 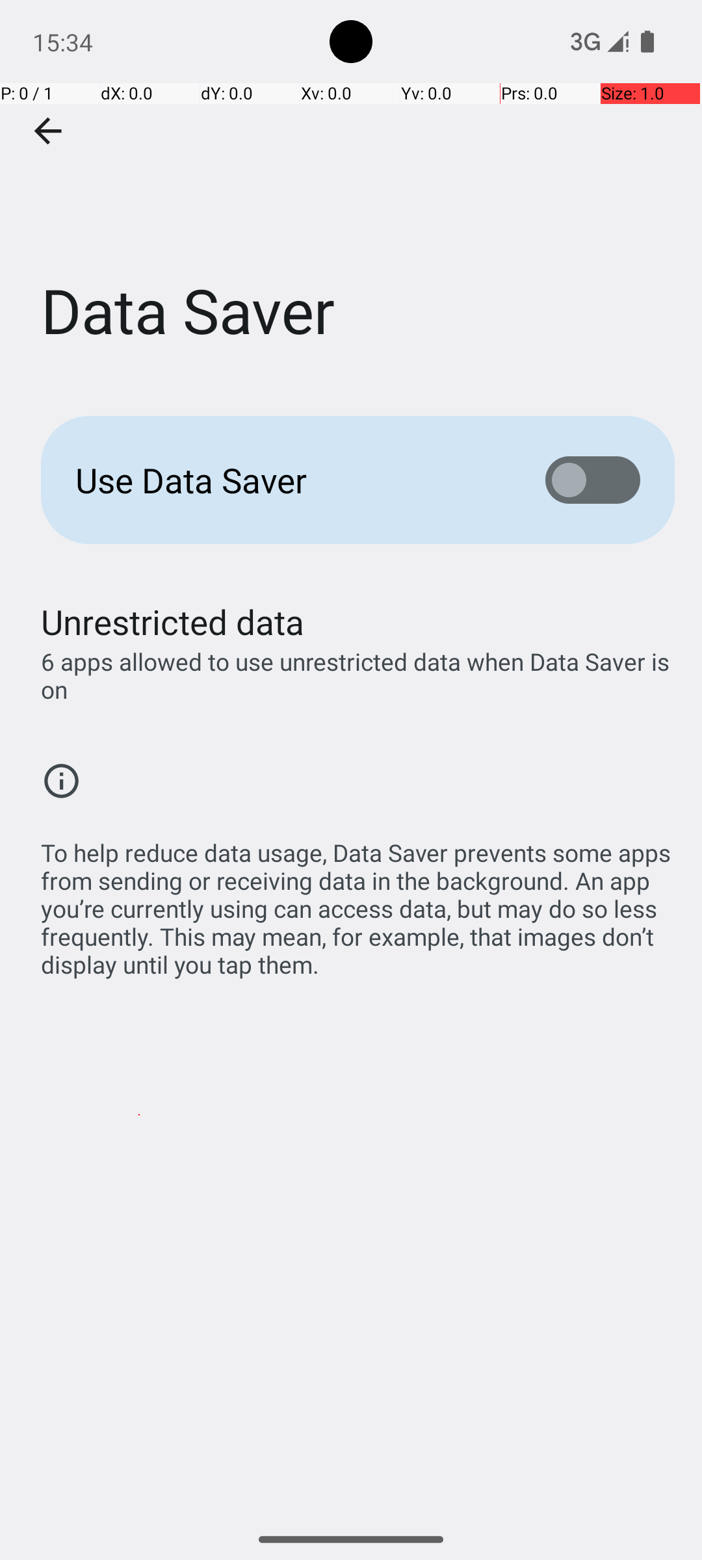 What do you see at coordinates (290, 480) in the screenshot?
I see `Use Data Saver` at bounding box center [290, 480].